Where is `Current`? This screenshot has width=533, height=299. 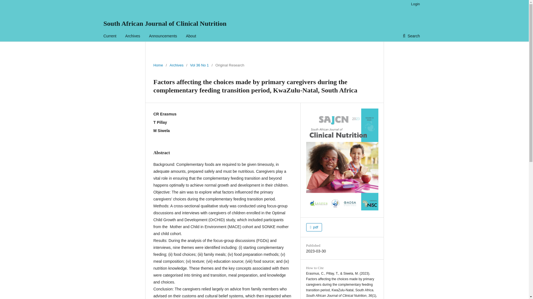 Current is located at coordinates (110, 36).